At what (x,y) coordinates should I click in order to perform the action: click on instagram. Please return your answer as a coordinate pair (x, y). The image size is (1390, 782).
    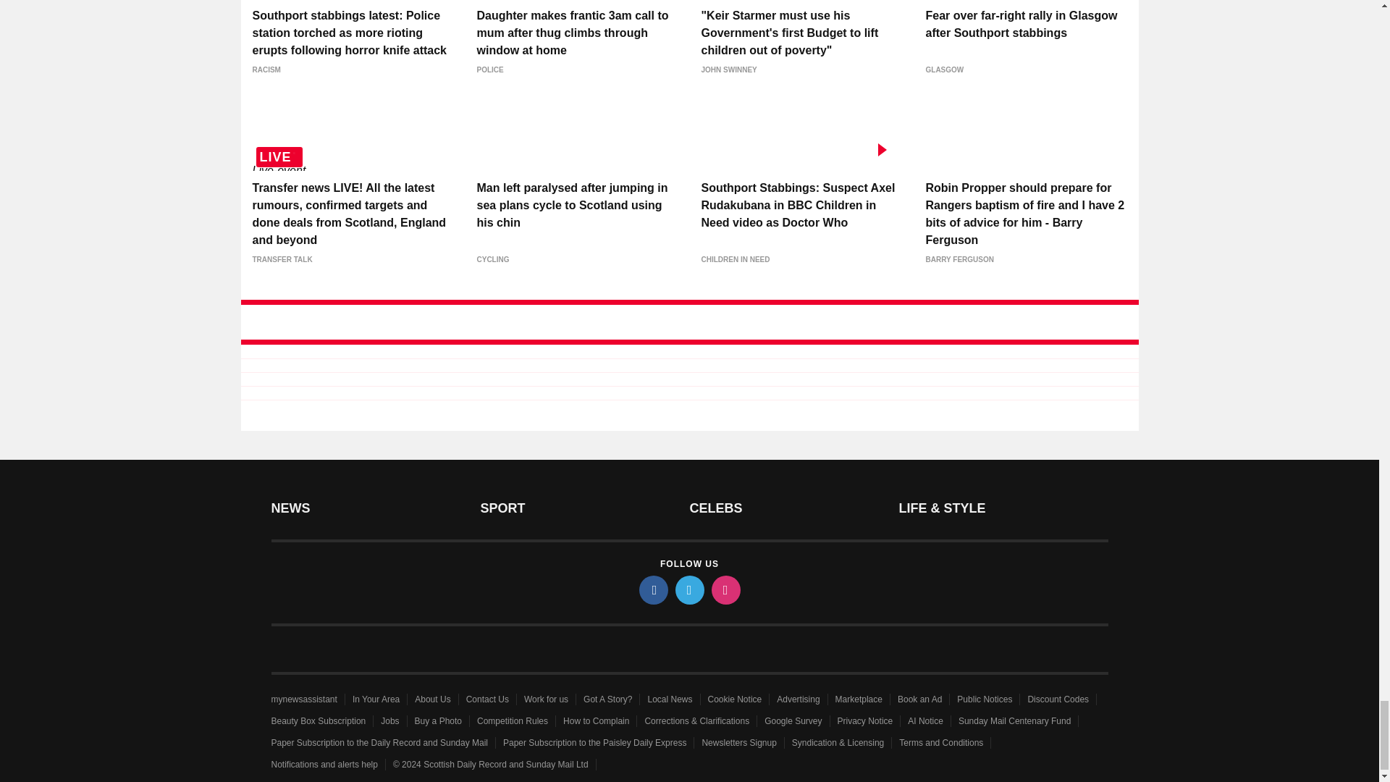
    Looking at the image, I should click on (725, 589).